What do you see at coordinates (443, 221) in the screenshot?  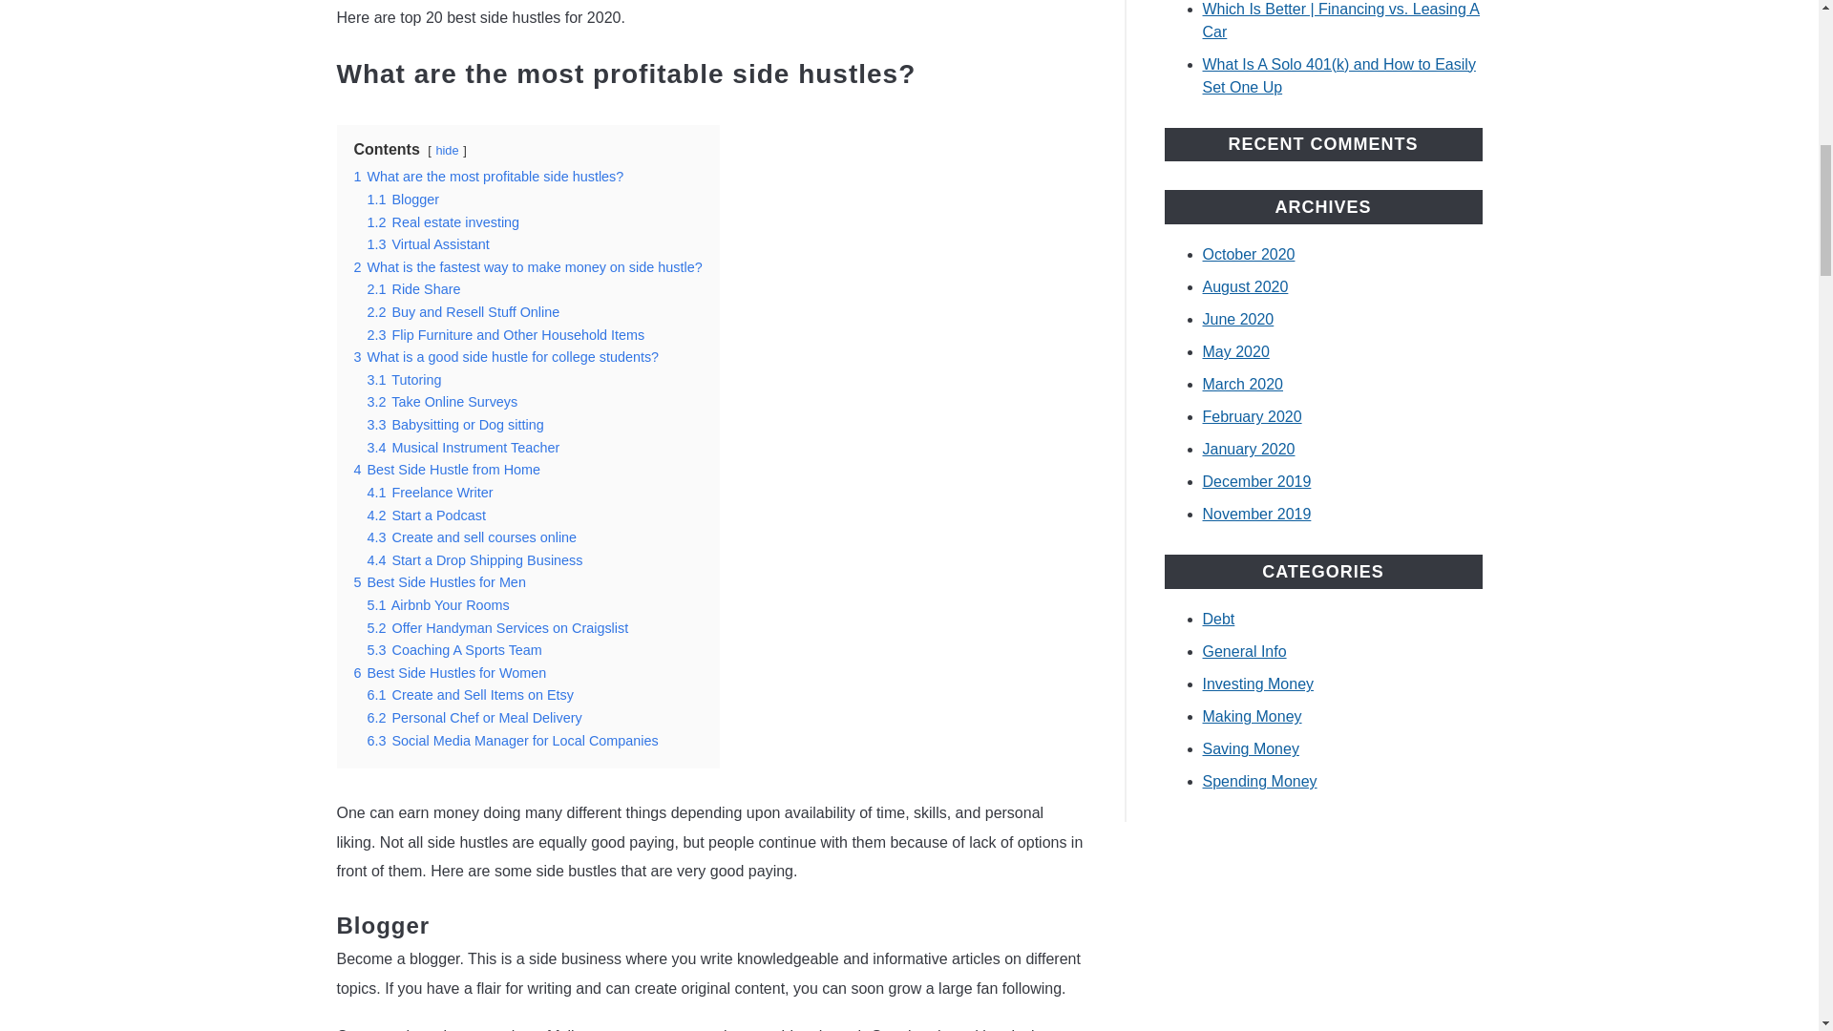 I see `1.2 Real estate investing` at bounding box center [443, 221].